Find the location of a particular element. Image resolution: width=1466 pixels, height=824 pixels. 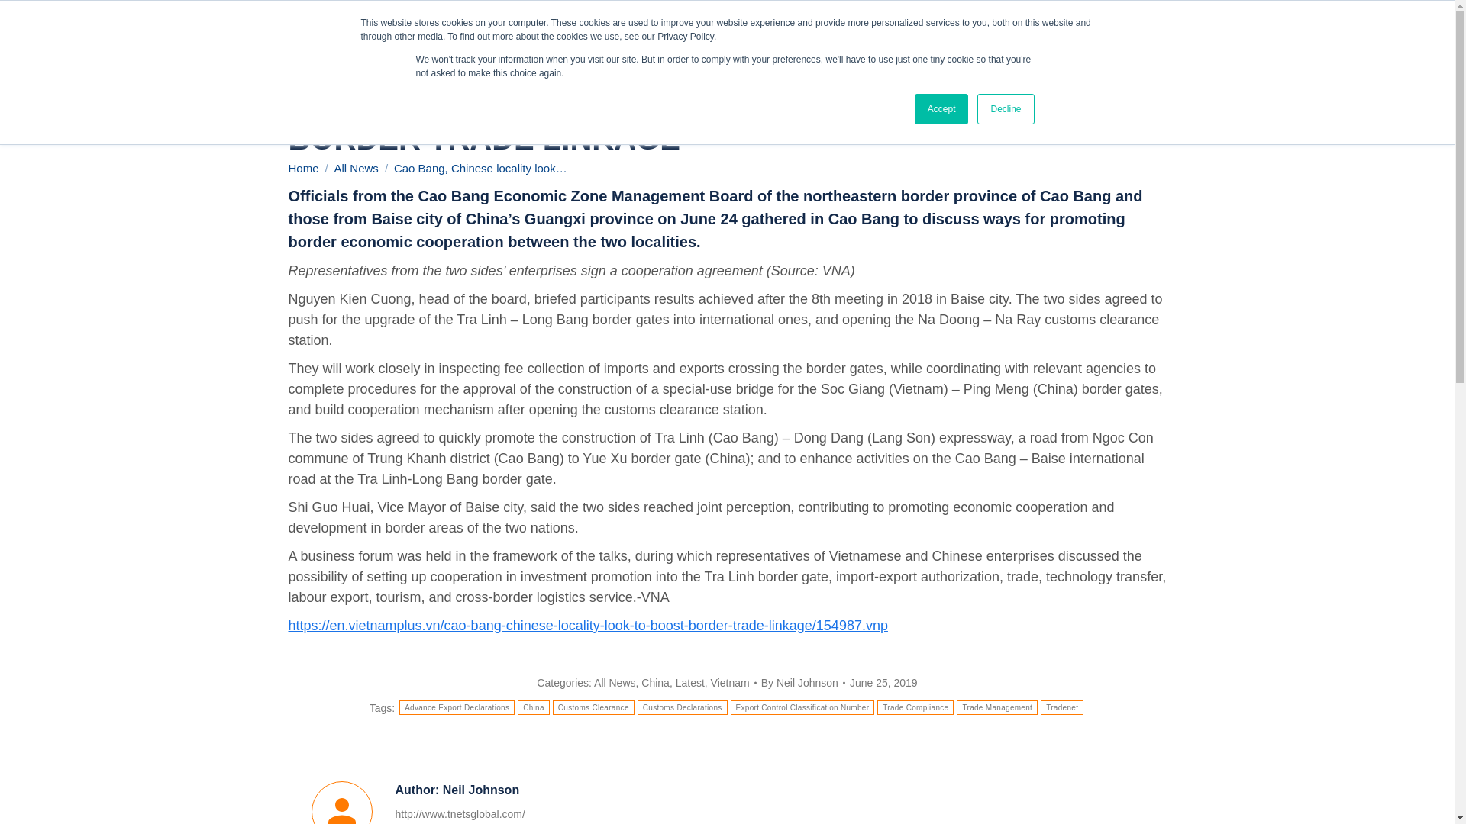

Accept is located at coordinates (942, 109).